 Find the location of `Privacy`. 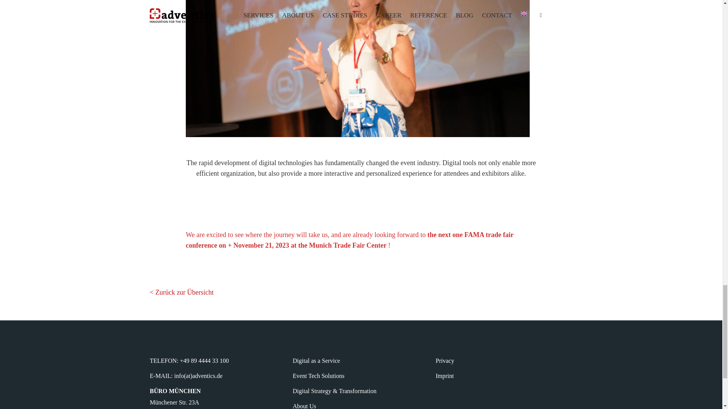

Privacy is located at coordinates (445, 361).